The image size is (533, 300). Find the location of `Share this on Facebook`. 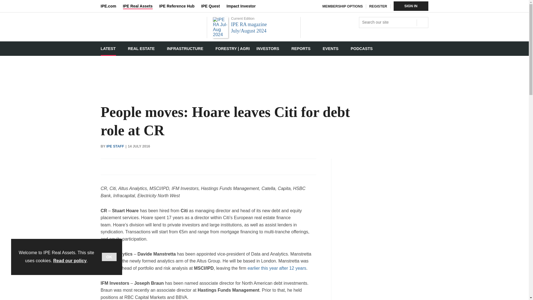

Share this on Facebook is located at coordinates (105, 167).